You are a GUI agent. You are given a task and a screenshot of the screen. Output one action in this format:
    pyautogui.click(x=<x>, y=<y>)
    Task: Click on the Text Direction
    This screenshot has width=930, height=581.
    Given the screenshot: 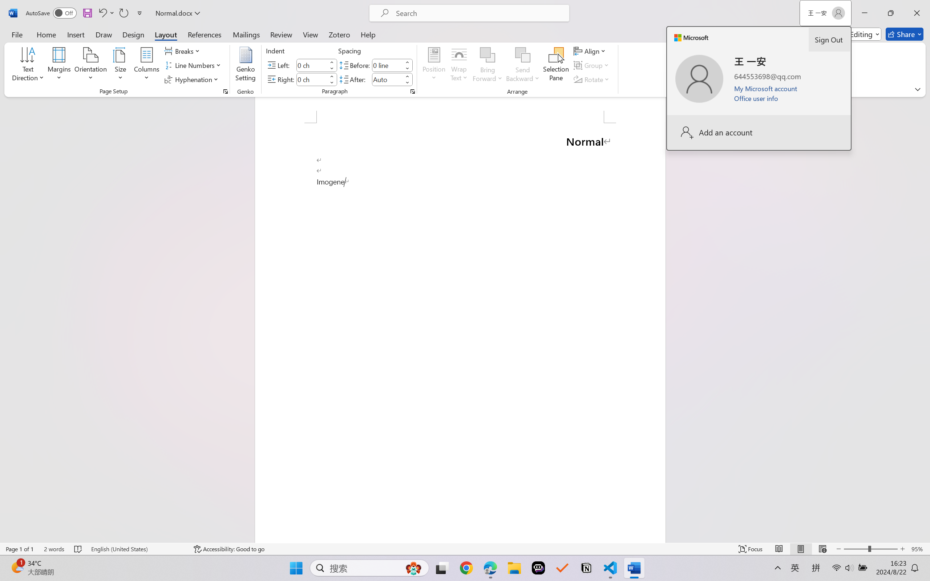 What is the action you would take?
    pyautogui.click(x=28, y=65)
    